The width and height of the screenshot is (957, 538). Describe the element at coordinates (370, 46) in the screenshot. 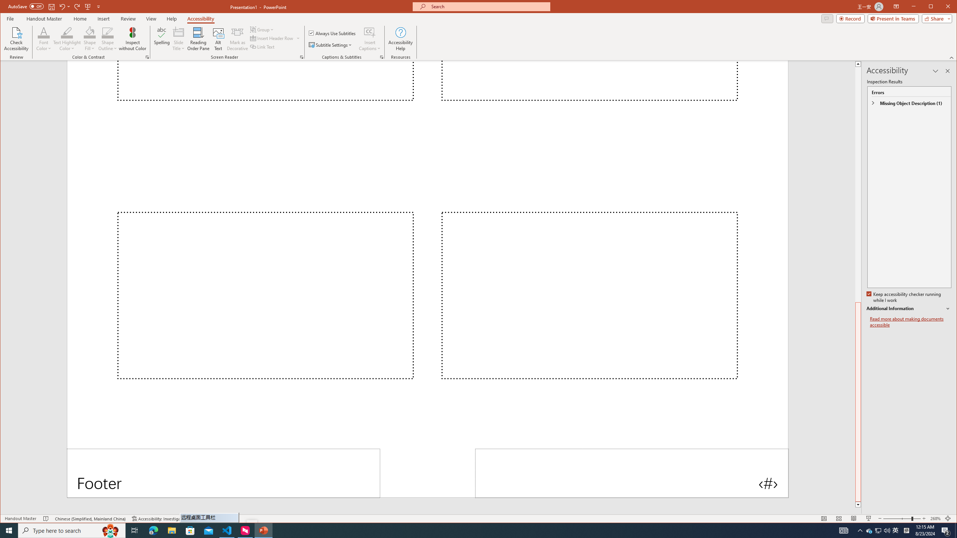

I see `More Options` at that location.